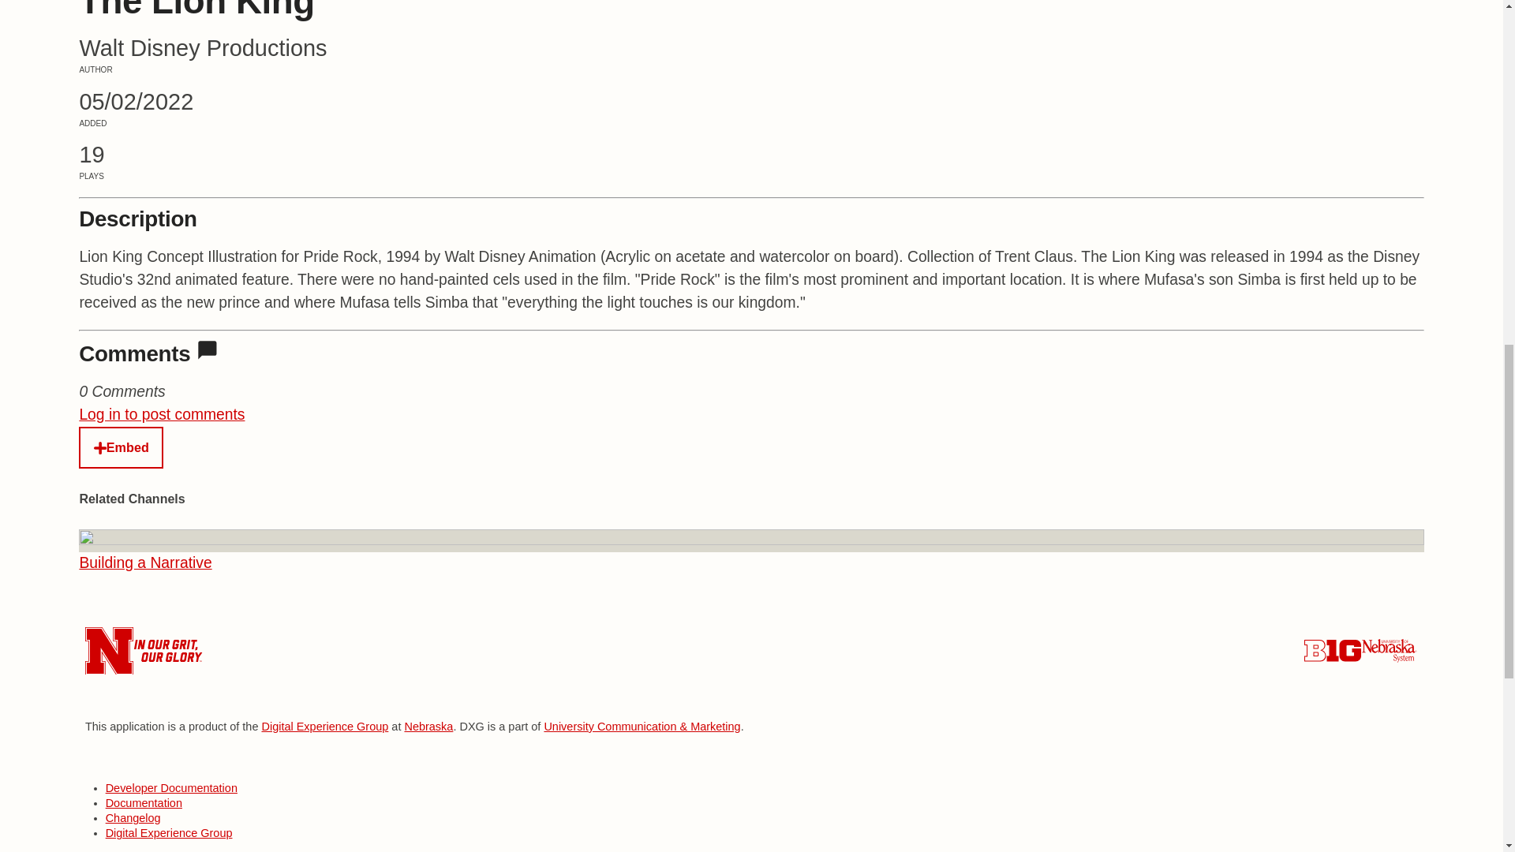  What do you see at coordinates (207, 349) in the screenshot?
I see `icon comment` at bounding box center [207, 349].